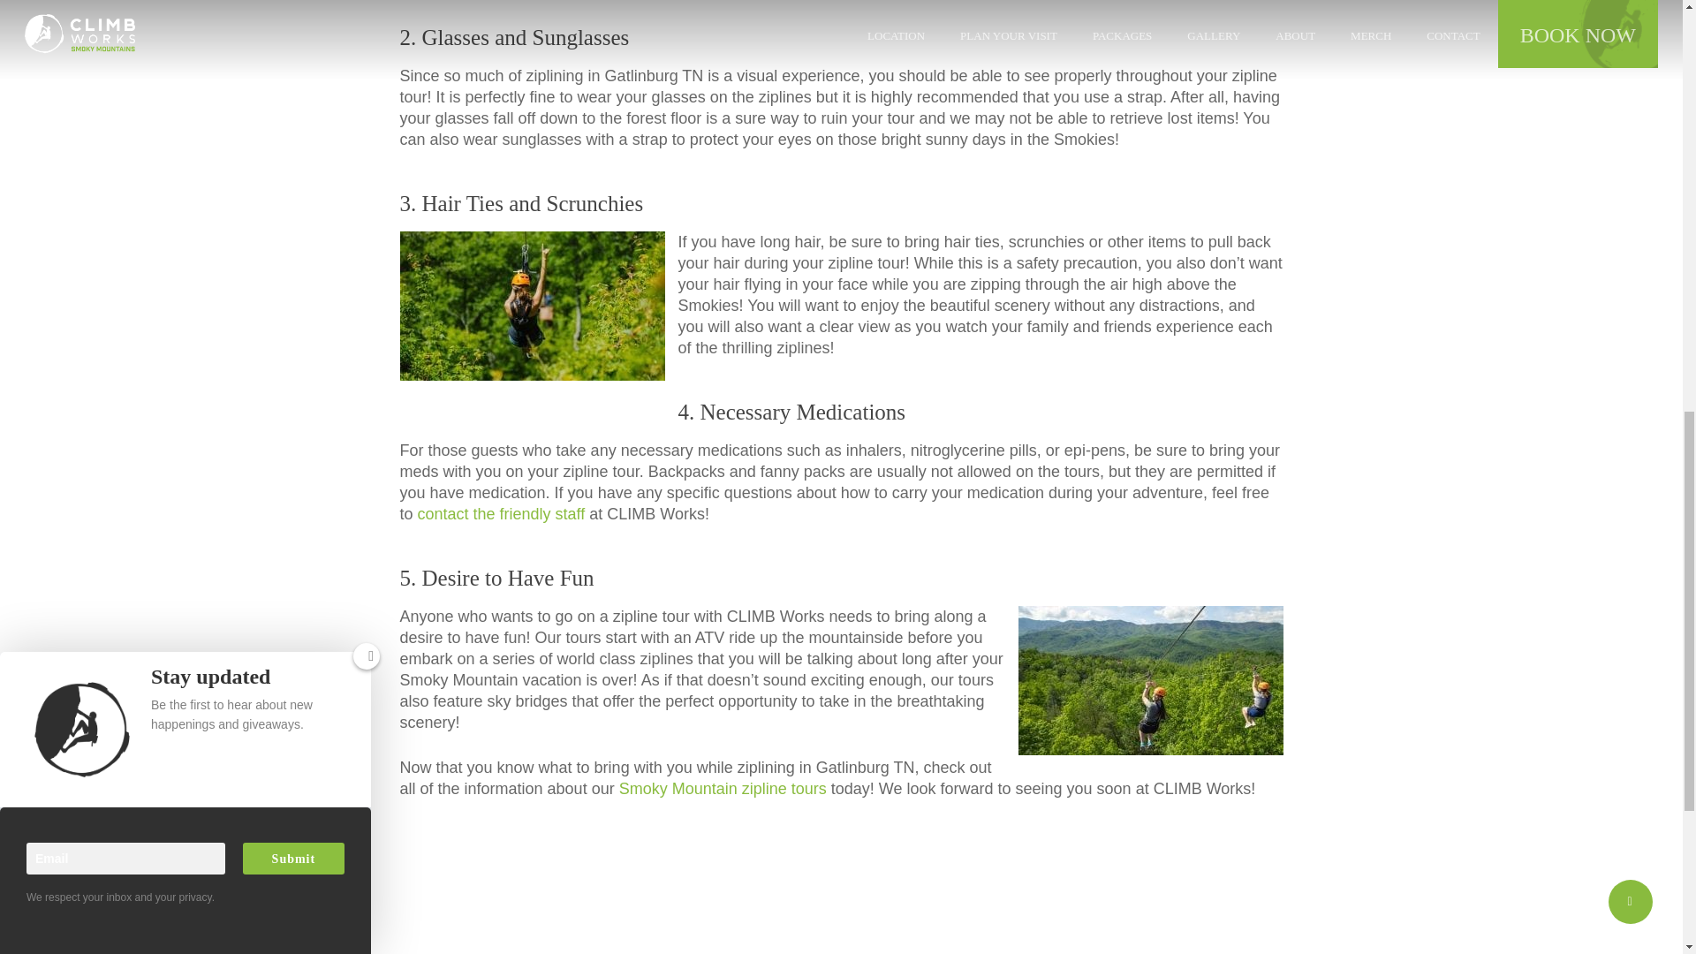 Image resolution: width=1696 pixels, height=954 pixels. Describe the element at coordinates (723, 788) in the screenshot. I see `Smoky Mountain zipline tours` at that location.